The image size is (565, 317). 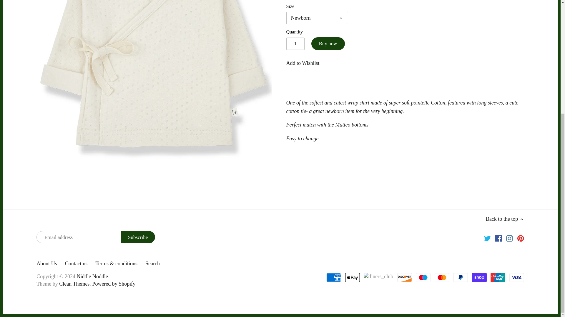 I want to click on Pinterest, so click(x=521, y=238).